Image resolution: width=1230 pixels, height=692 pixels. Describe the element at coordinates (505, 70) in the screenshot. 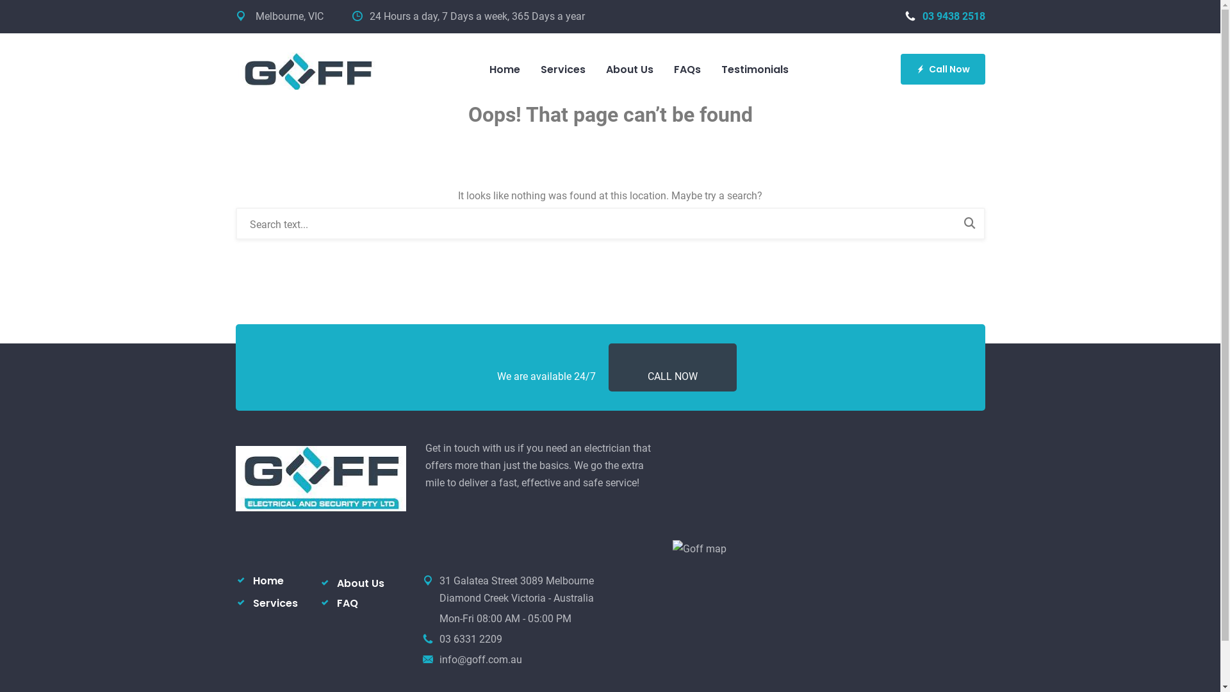

I see `Home` at that location.